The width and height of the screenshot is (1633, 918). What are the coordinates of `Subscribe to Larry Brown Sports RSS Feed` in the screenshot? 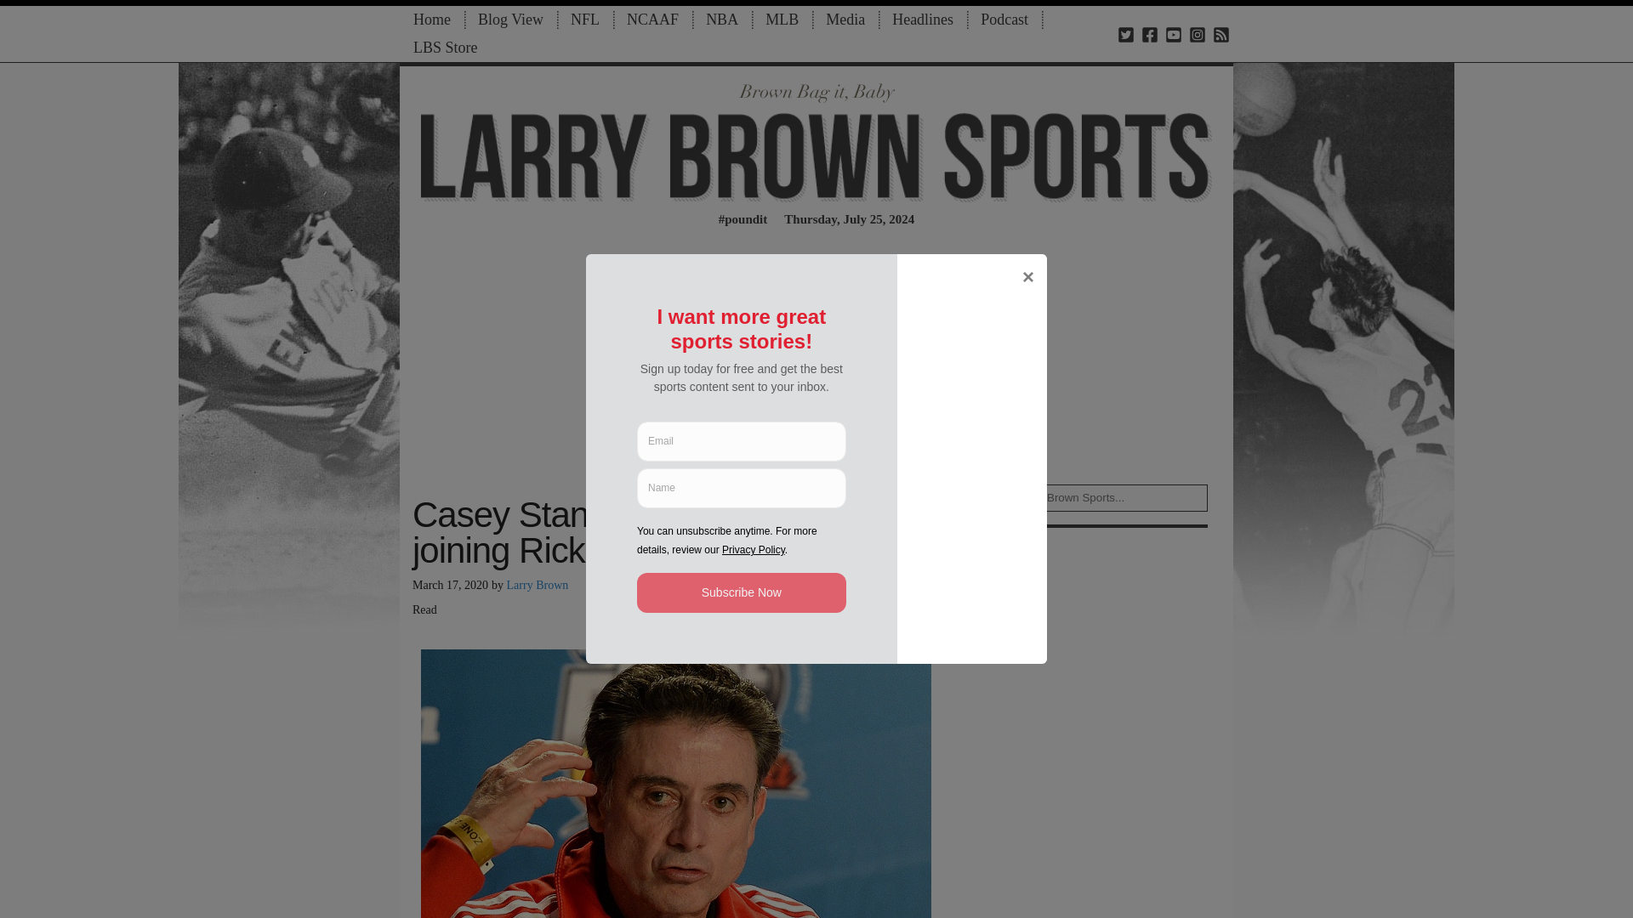 It's located at (1221, 34).